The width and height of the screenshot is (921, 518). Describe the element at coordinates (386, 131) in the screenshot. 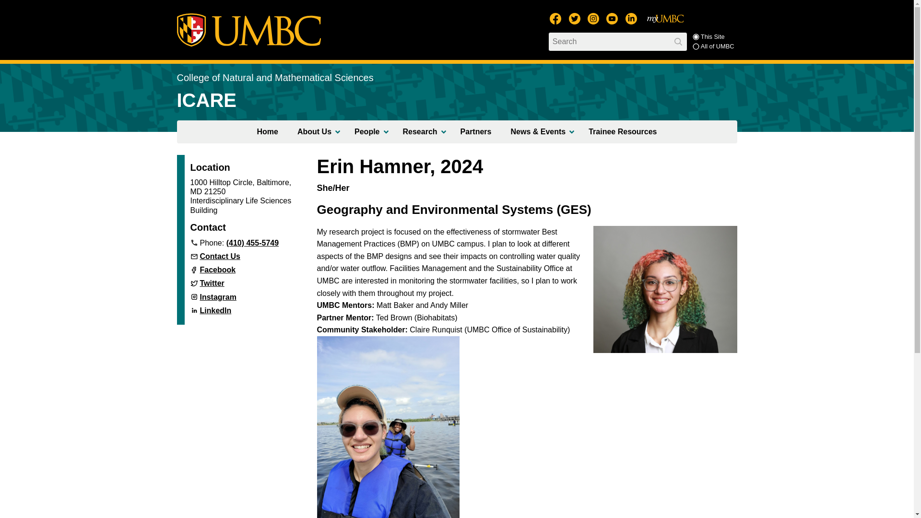

I see `Toggle submenu for People` at that location.